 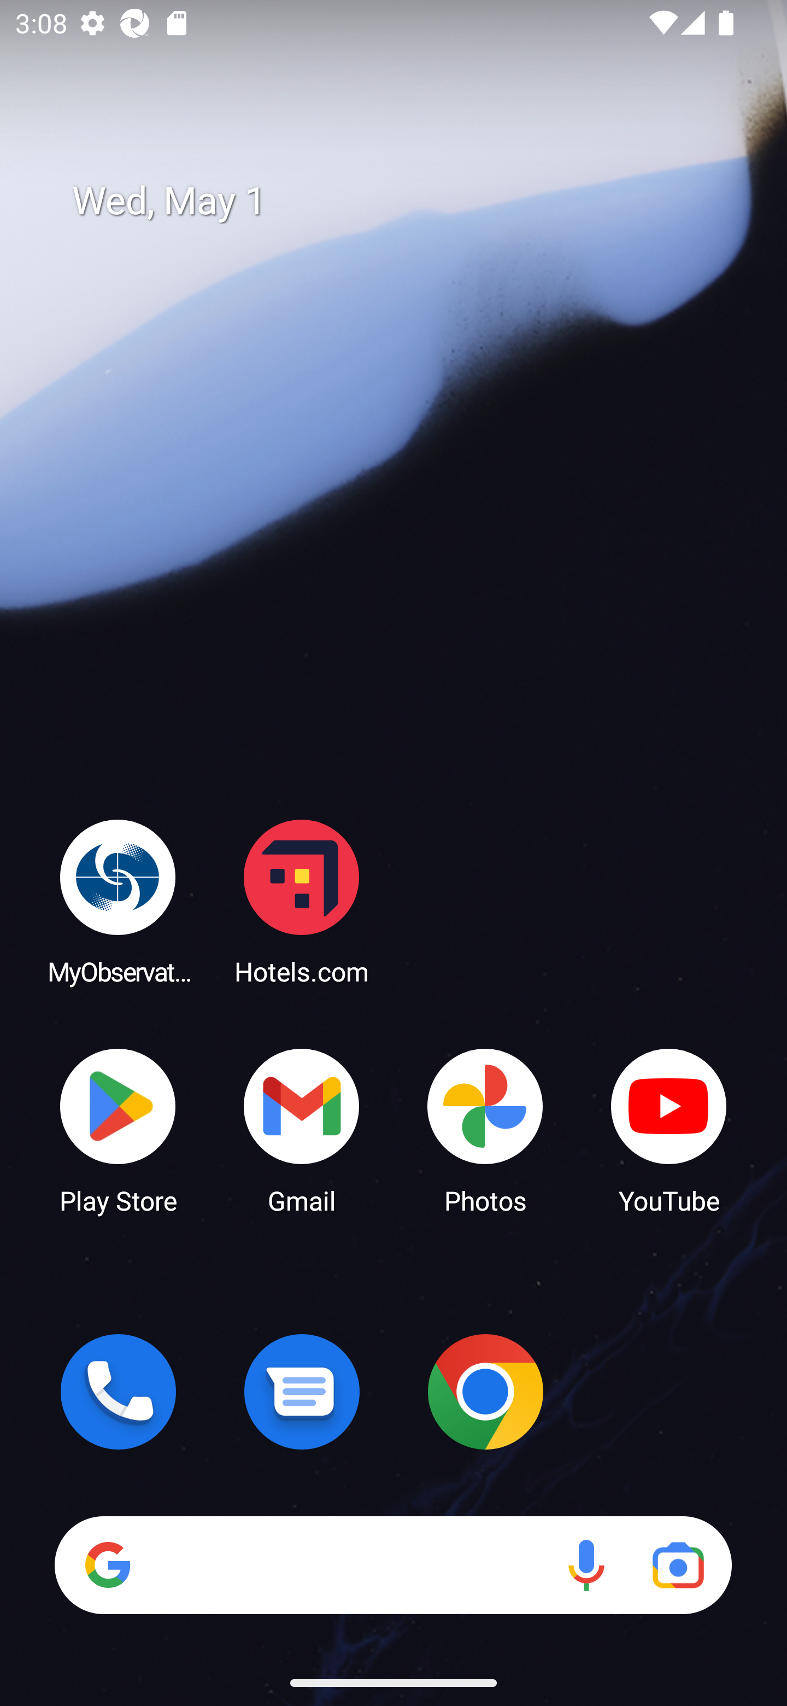 What do you see at coordinates (409, 201) in the screenshot?
I see `Wed, May 1` at bounding box center [409, 201].